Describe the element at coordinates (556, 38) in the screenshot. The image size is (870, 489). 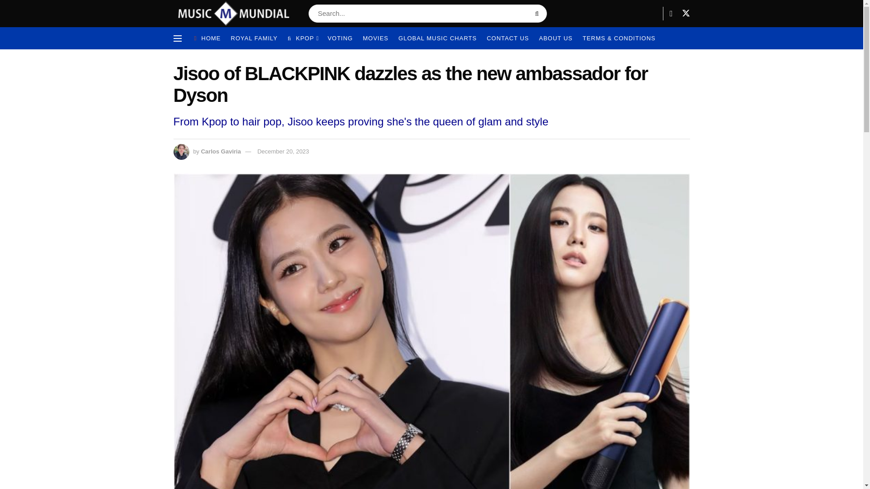
I see `ABOUT US` at that location.